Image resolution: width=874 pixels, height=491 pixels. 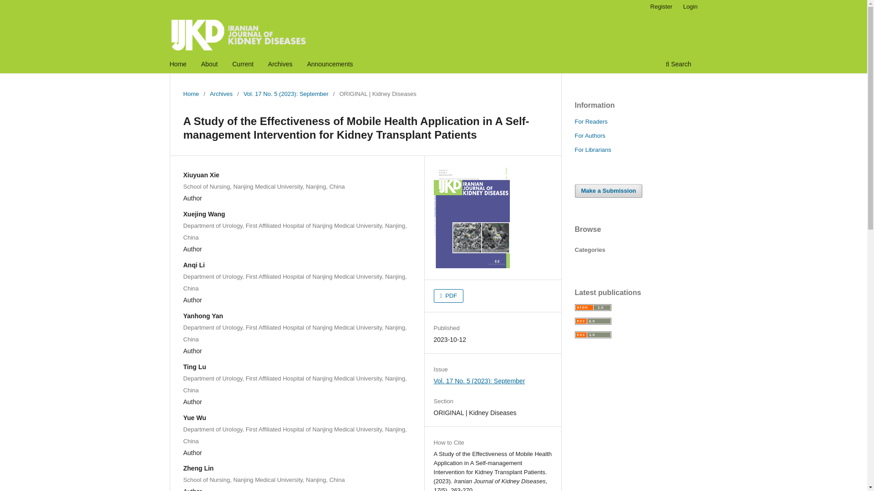 I want to click on Register, so click(x=661, y=7).